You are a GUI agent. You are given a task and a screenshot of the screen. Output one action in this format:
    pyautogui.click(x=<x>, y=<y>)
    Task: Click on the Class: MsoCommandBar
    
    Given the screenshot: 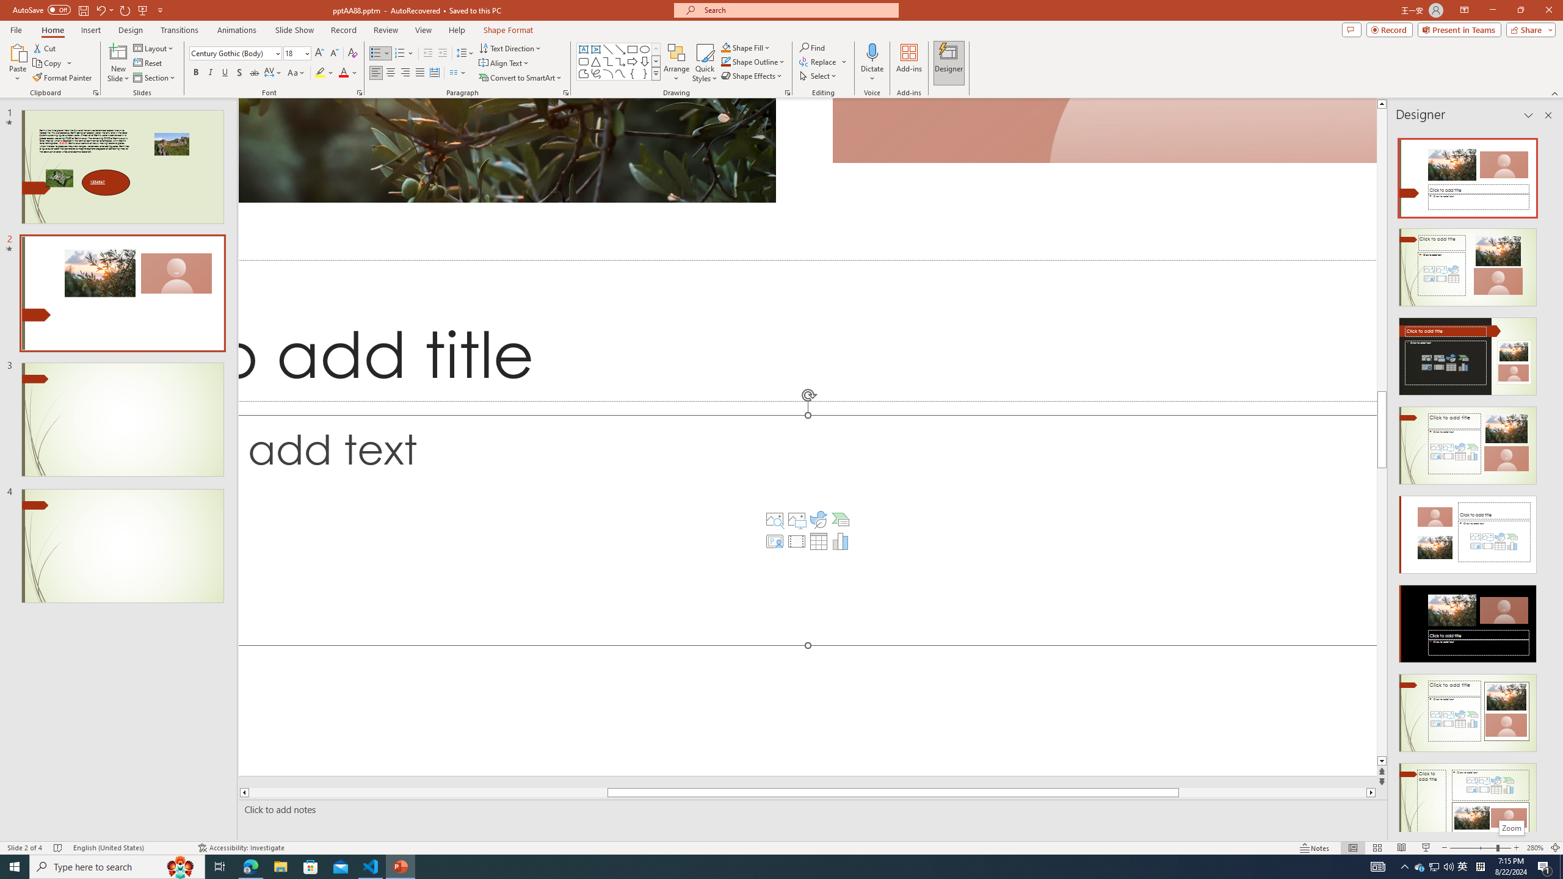 What is the action you would take?
    pyautogui.click(x=781, y=847)
    